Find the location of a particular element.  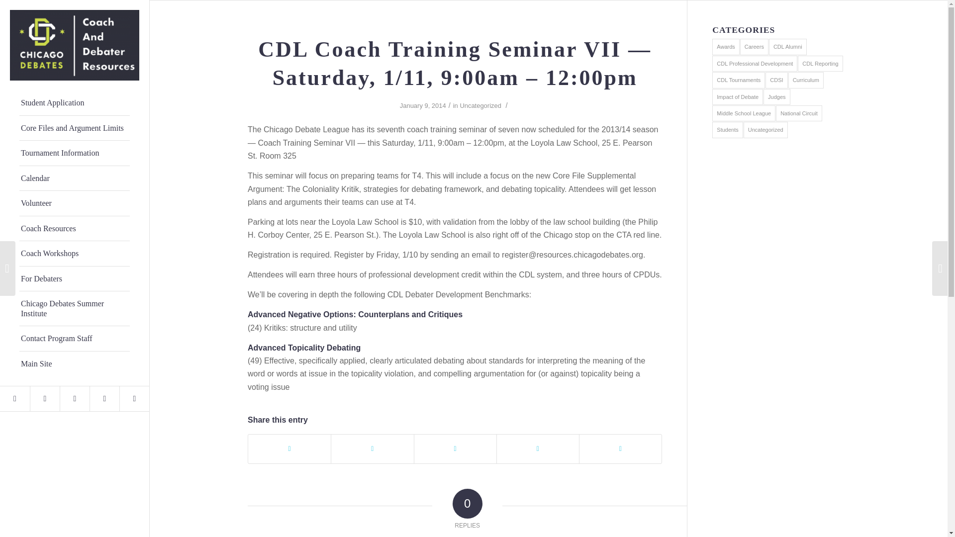

CDL Tournaments is located at coordinates (738, 80).